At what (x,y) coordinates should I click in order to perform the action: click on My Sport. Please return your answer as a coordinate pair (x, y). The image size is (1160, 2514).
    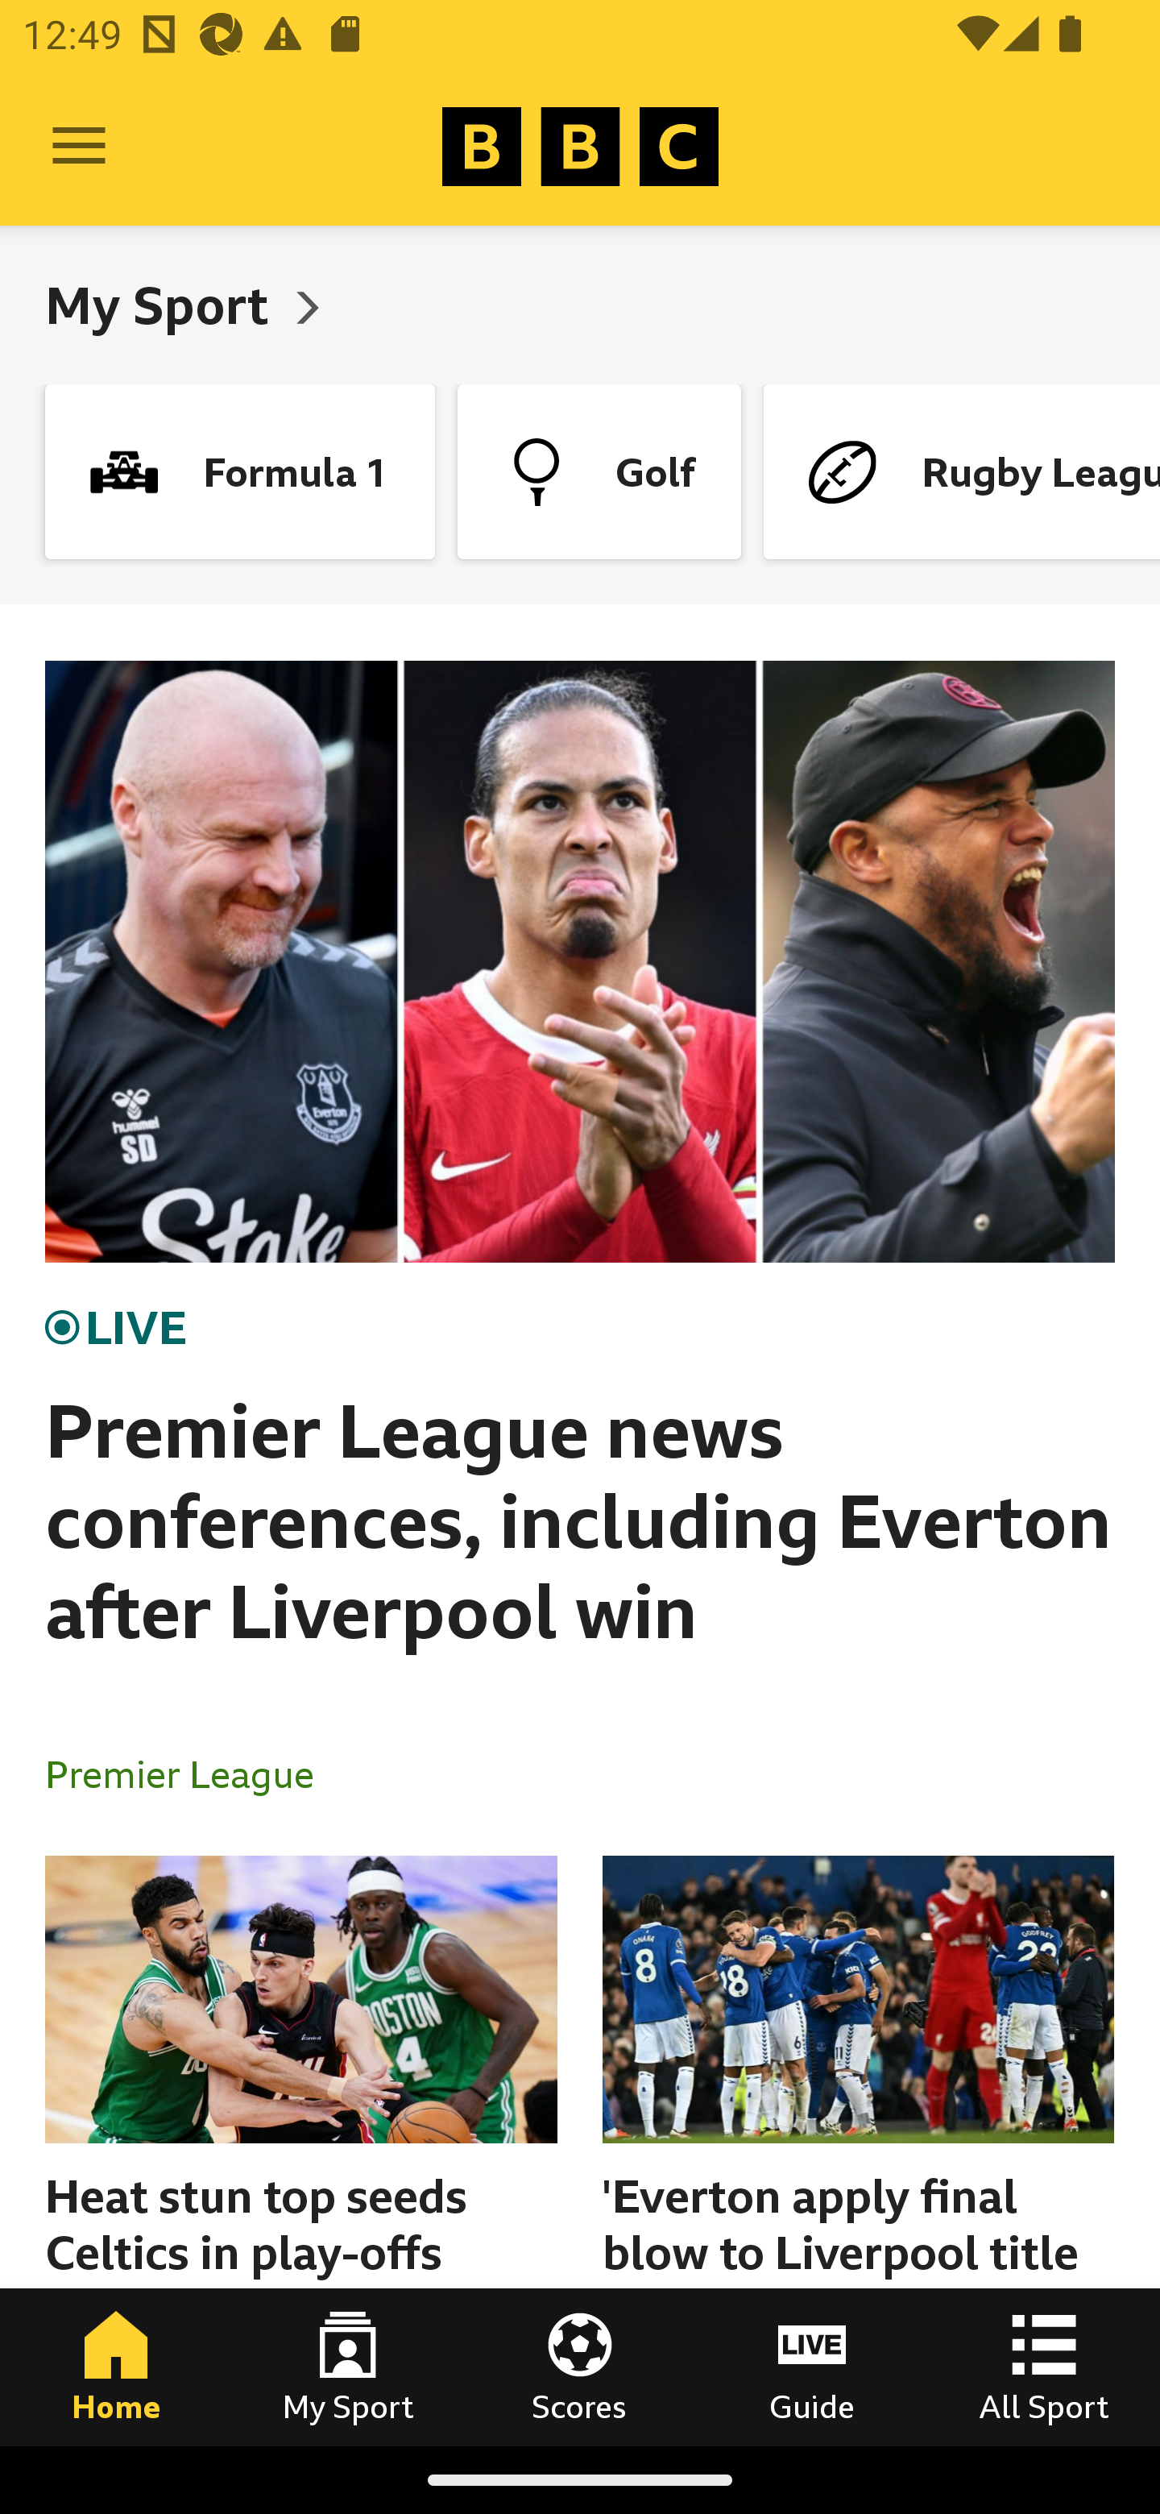
    Looking at the image, I should click on (163, 305).